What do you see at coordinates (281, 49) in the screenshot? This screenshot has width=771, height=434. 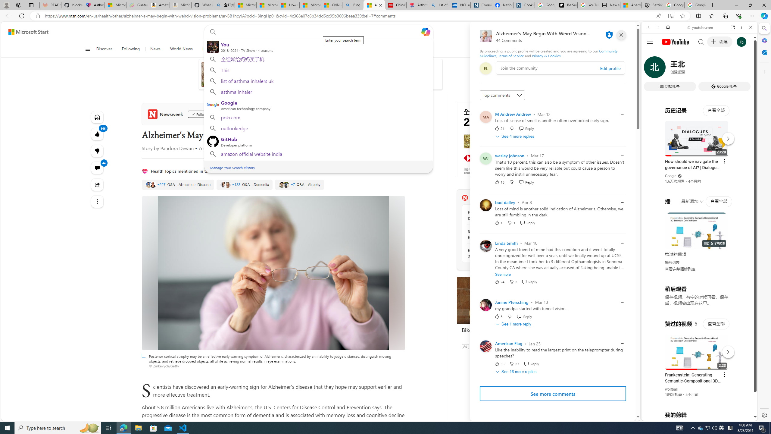 I see `Crime` at bounding box center [281, 49].